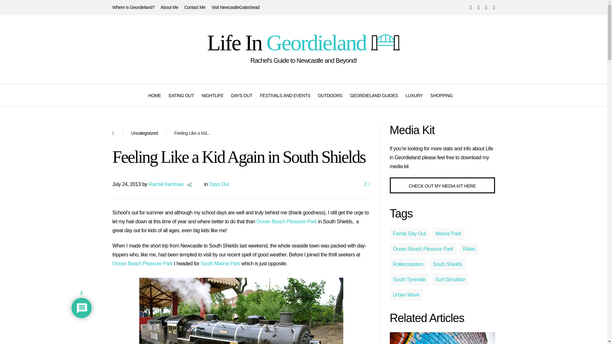  I want to click on Home, so click(154, 95).